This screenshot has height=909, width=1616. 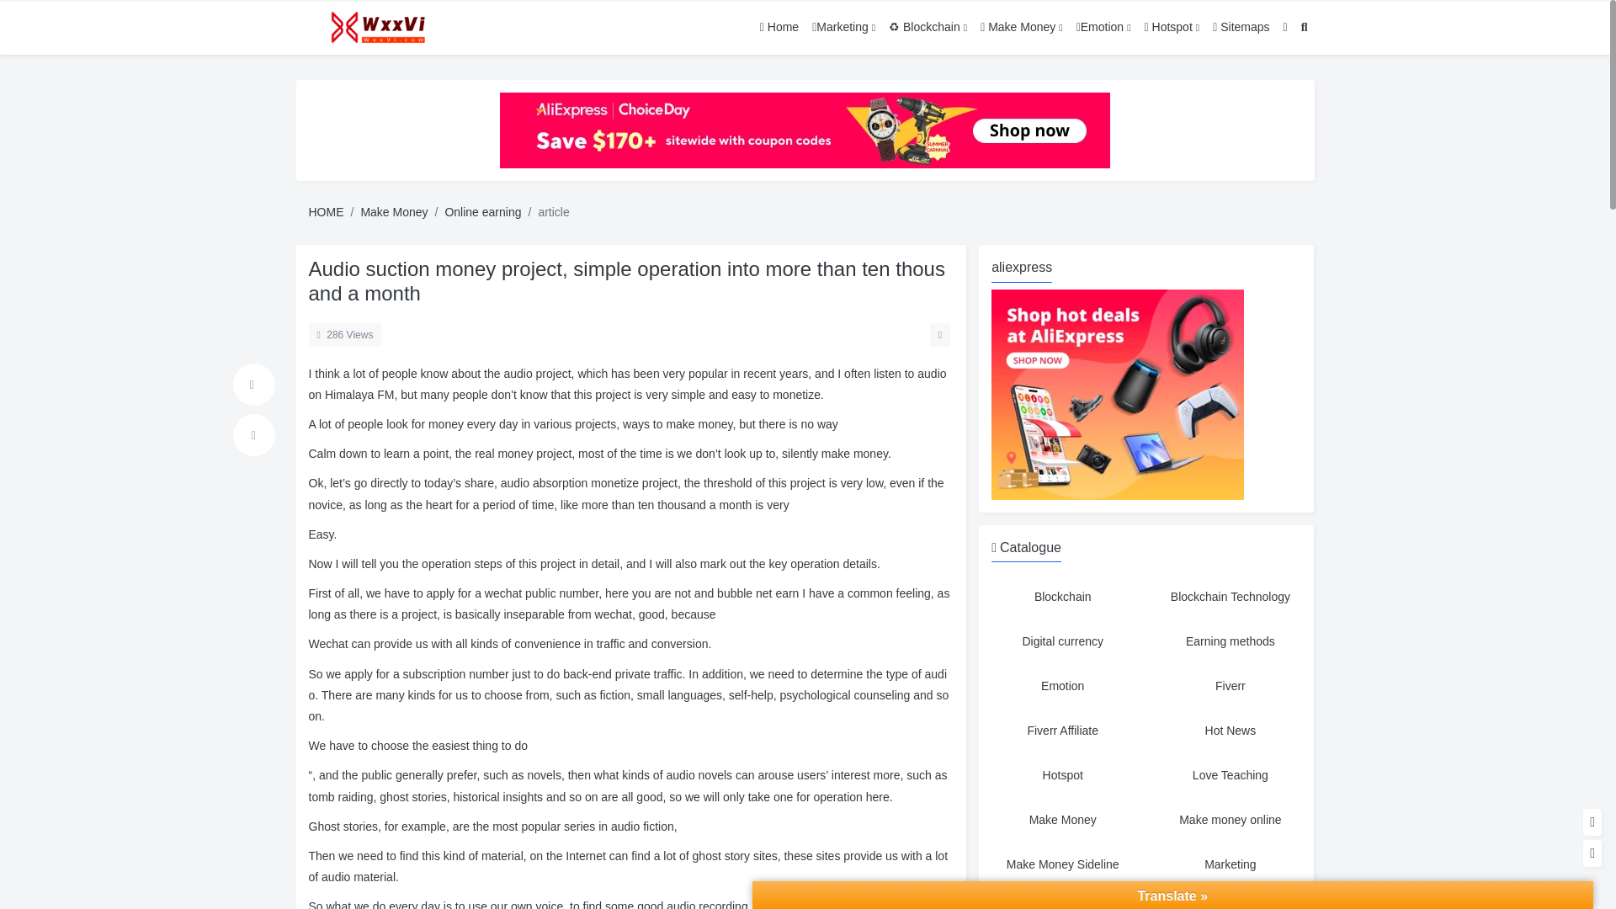 What do you see at coordinates (1062, 641) in the screenshot?
I see `Digital currency` at bounding box center [1062, 641].